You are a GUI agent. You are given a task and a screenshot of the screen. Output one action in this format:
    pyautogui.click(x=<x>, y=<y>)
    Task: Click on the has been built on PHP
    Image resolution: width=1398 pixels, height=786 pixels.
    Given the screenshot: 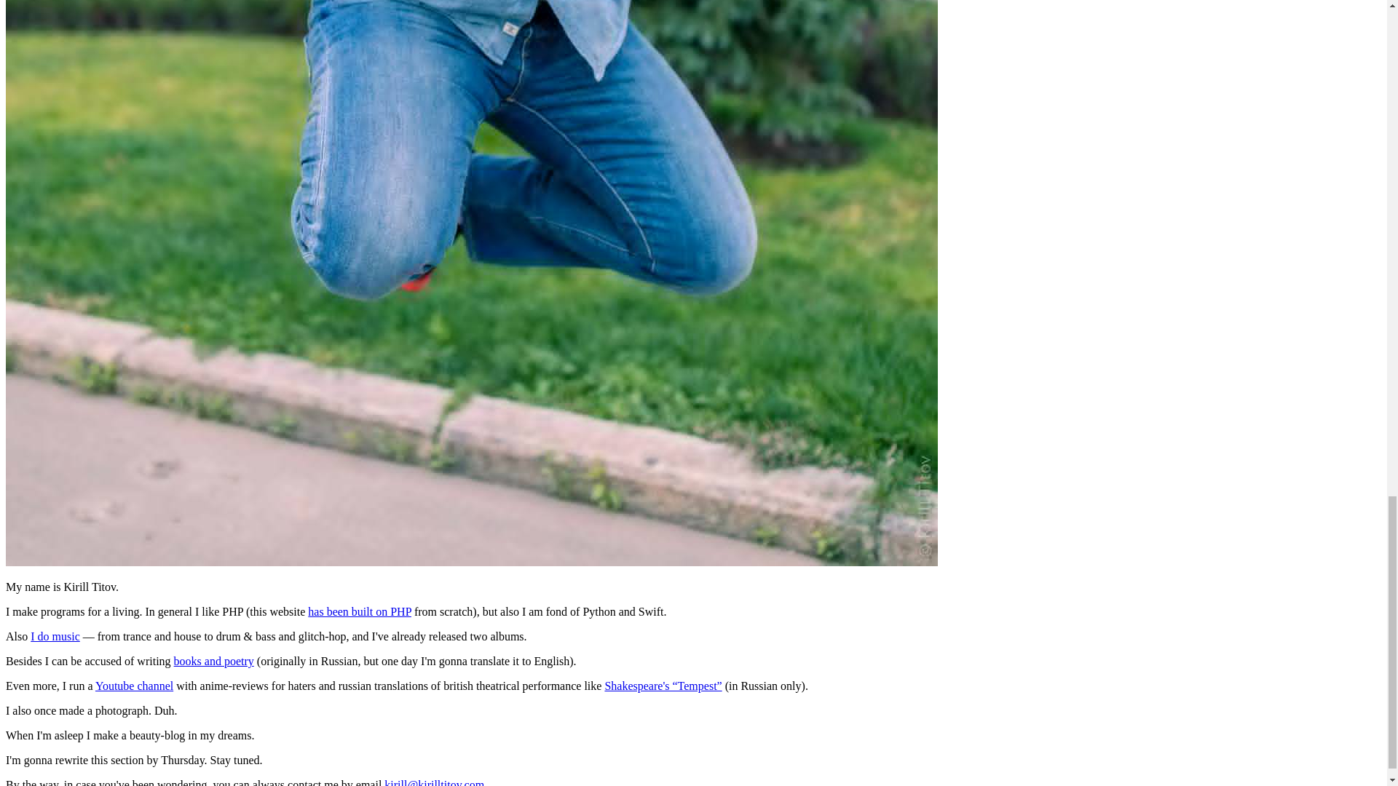 What is the action you would take?
    pyautogui.click(x=359, y=611)
    